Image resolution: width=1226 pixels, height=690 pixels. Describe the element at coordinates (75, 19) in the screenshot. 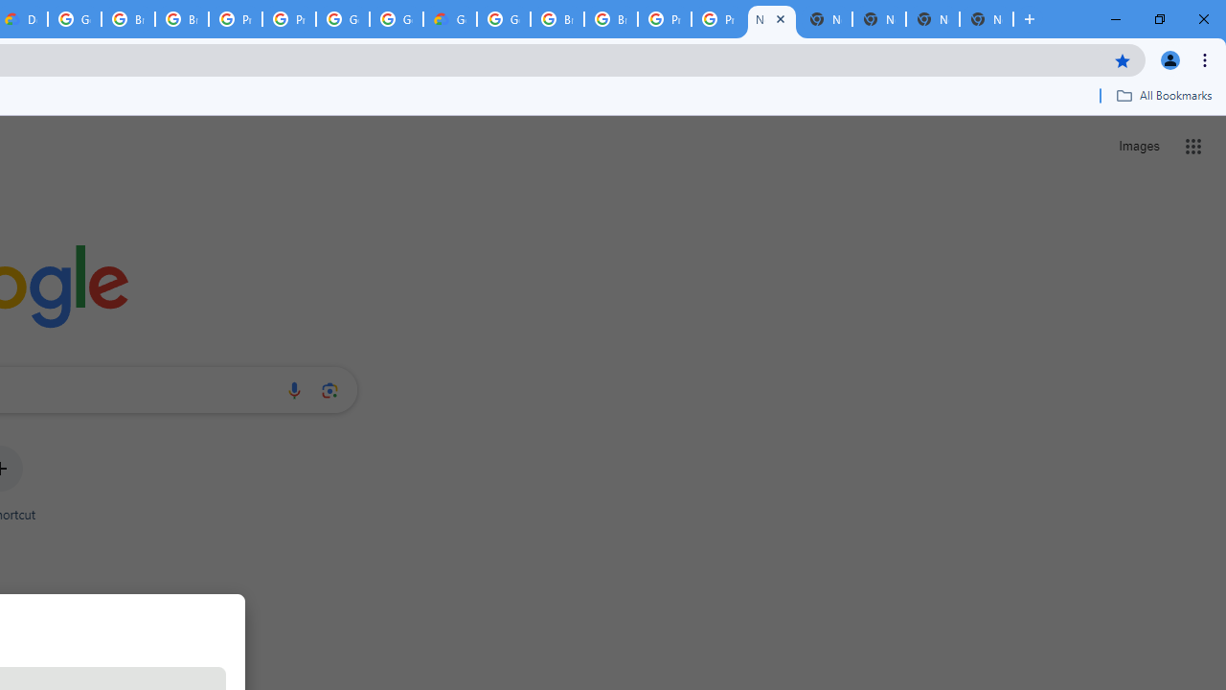

I see `Google Cloud Platform` at that location.